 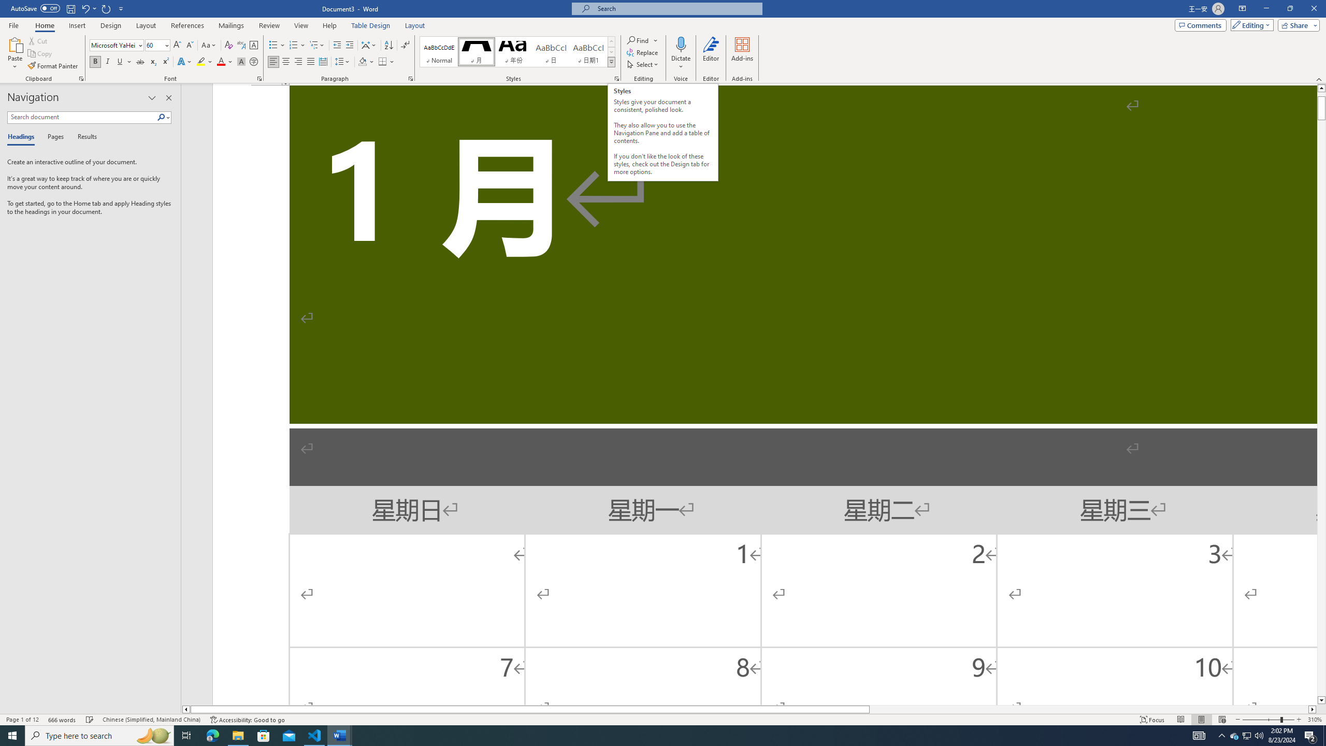 What do you see at coordinates (225, 62) in the screenshot?
I see `Font Color` at bounding box center [225, 62].